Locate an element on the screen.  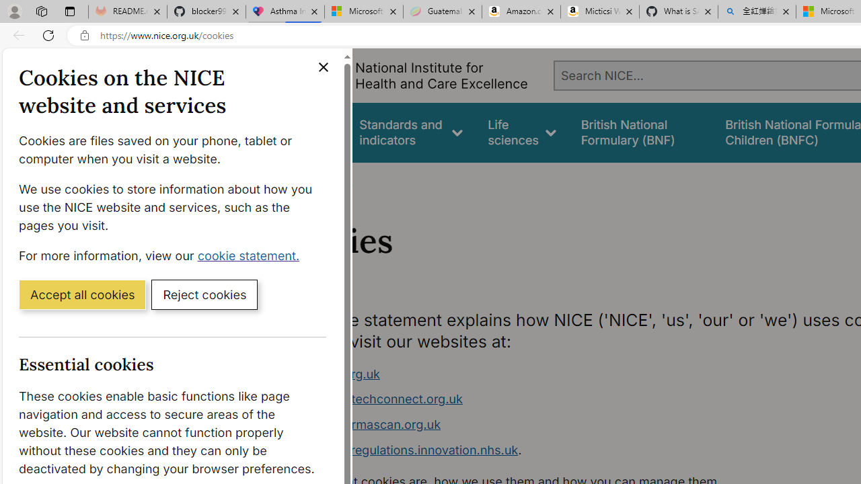
Accept all cookies is located at coordinates (82, 294).